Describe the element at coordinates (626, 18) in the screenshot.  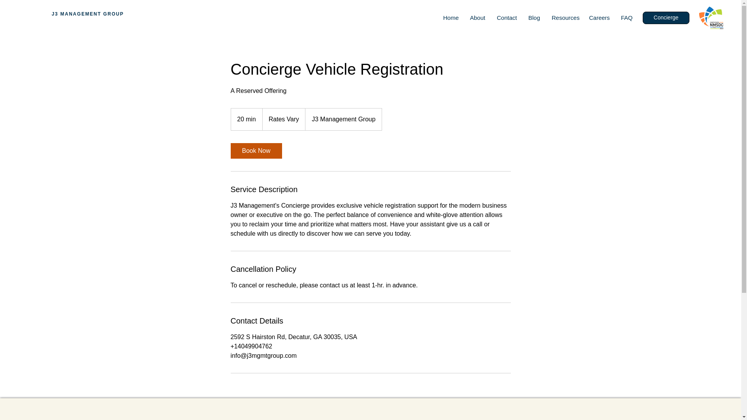
I see `FAQ` at that location.